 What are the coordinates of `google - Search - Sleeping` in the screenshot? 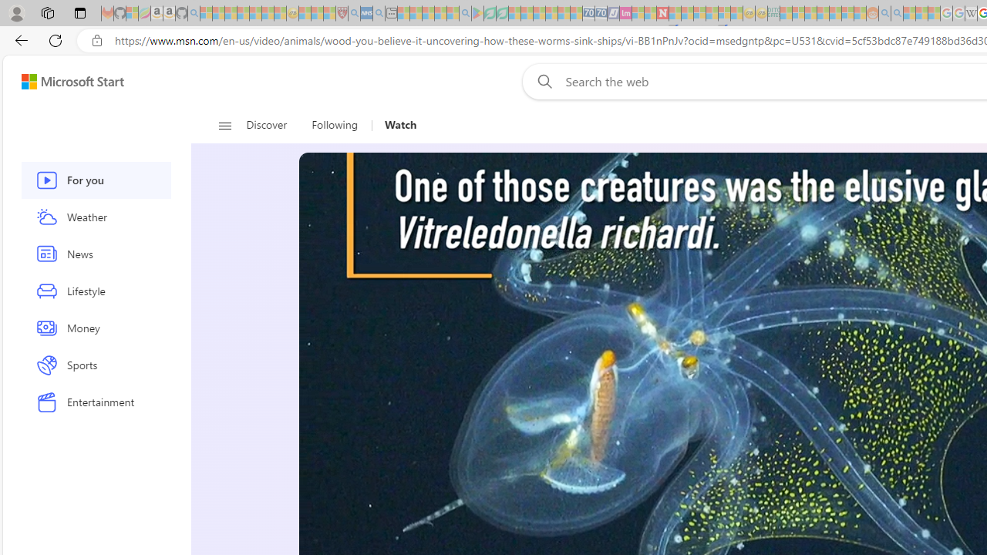 It's located at (465, 14).